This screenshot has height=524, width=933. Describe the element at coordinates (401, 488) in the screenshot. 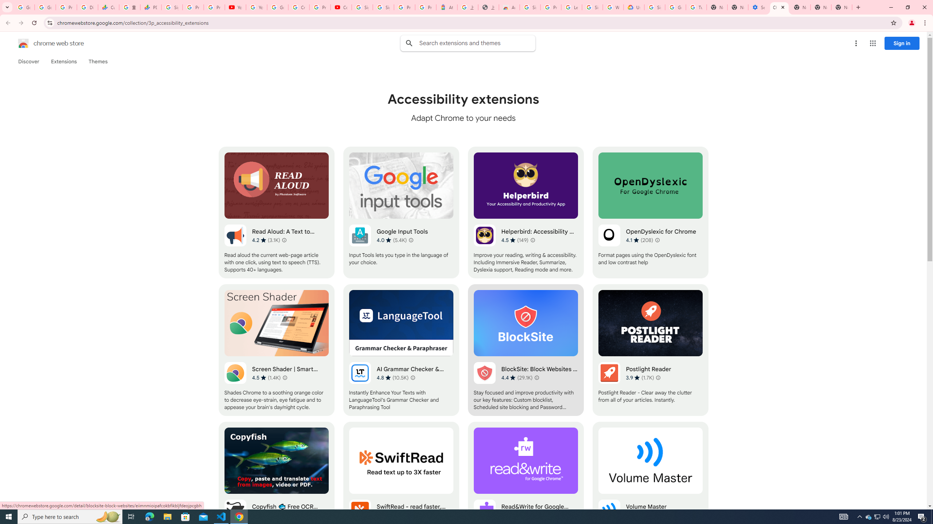

I see `SwiftRead - read faster, learn more` at that location.